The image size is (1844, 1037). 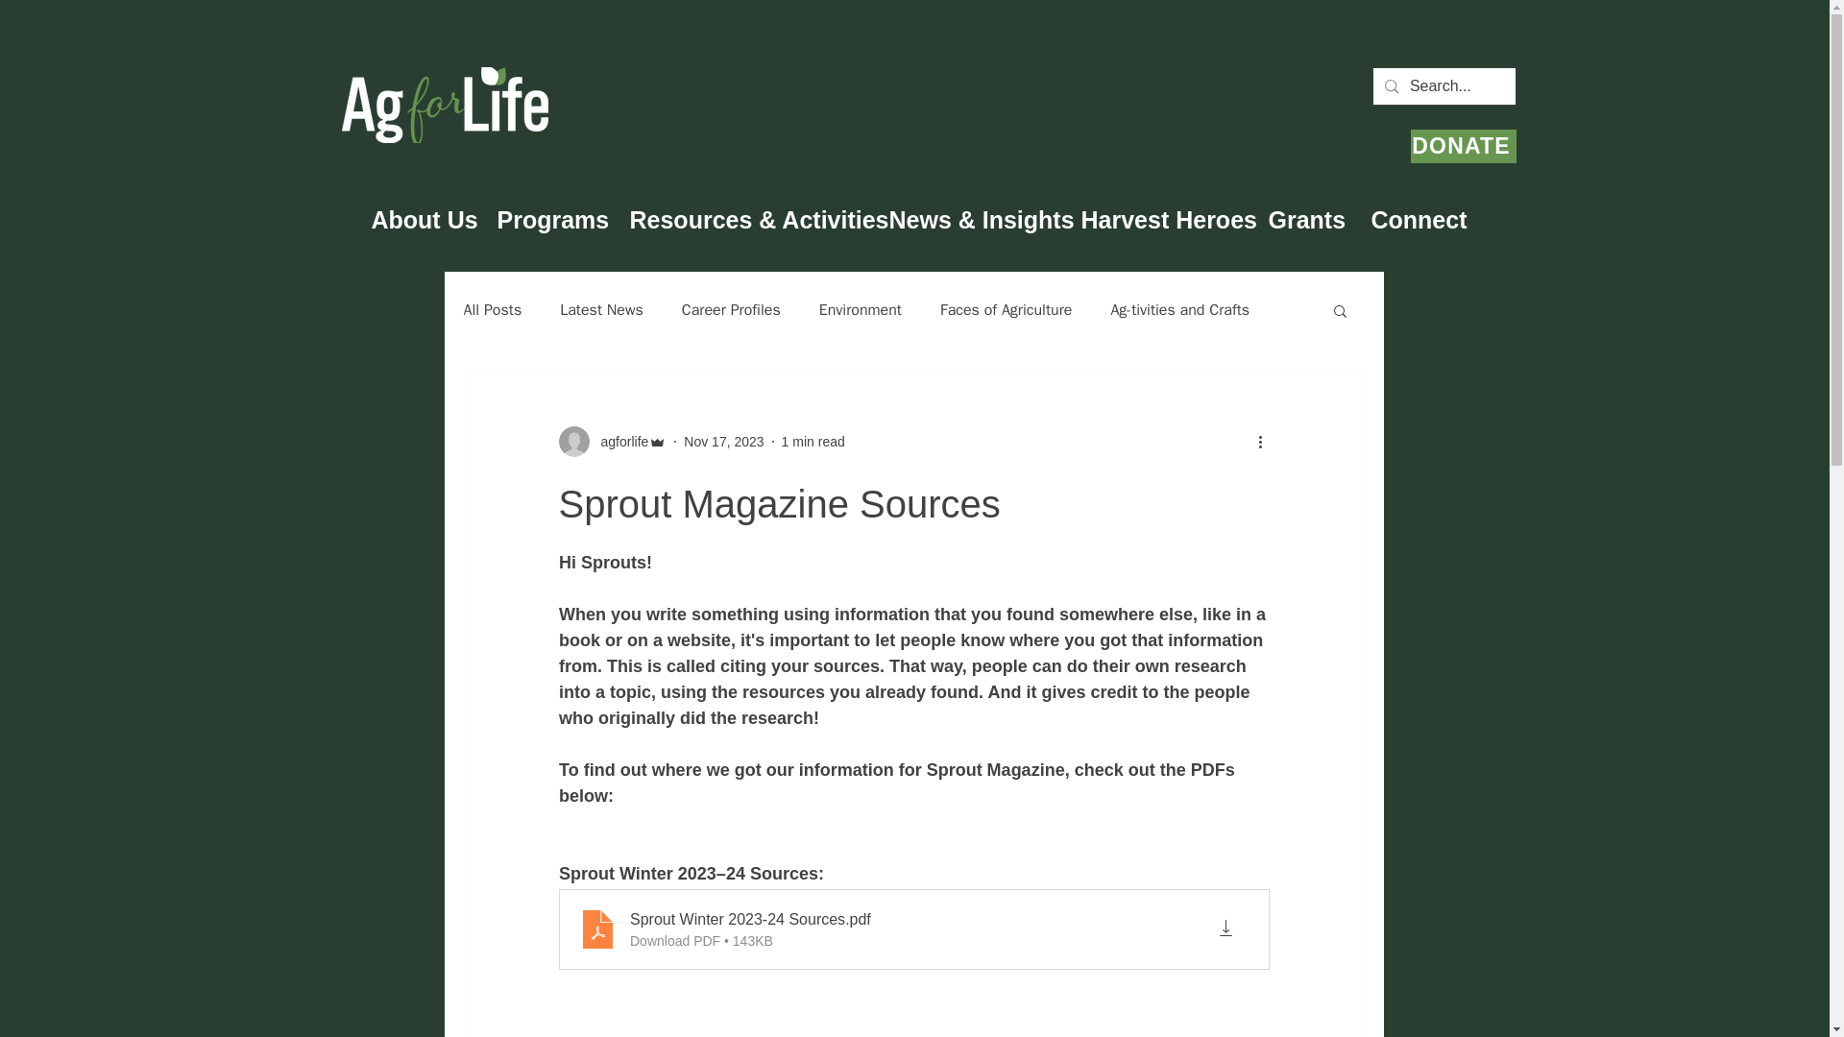 What do you see at coordinates (613, 442) in the screenshot?
I see `agforlife` at bounding box center [613, 442].